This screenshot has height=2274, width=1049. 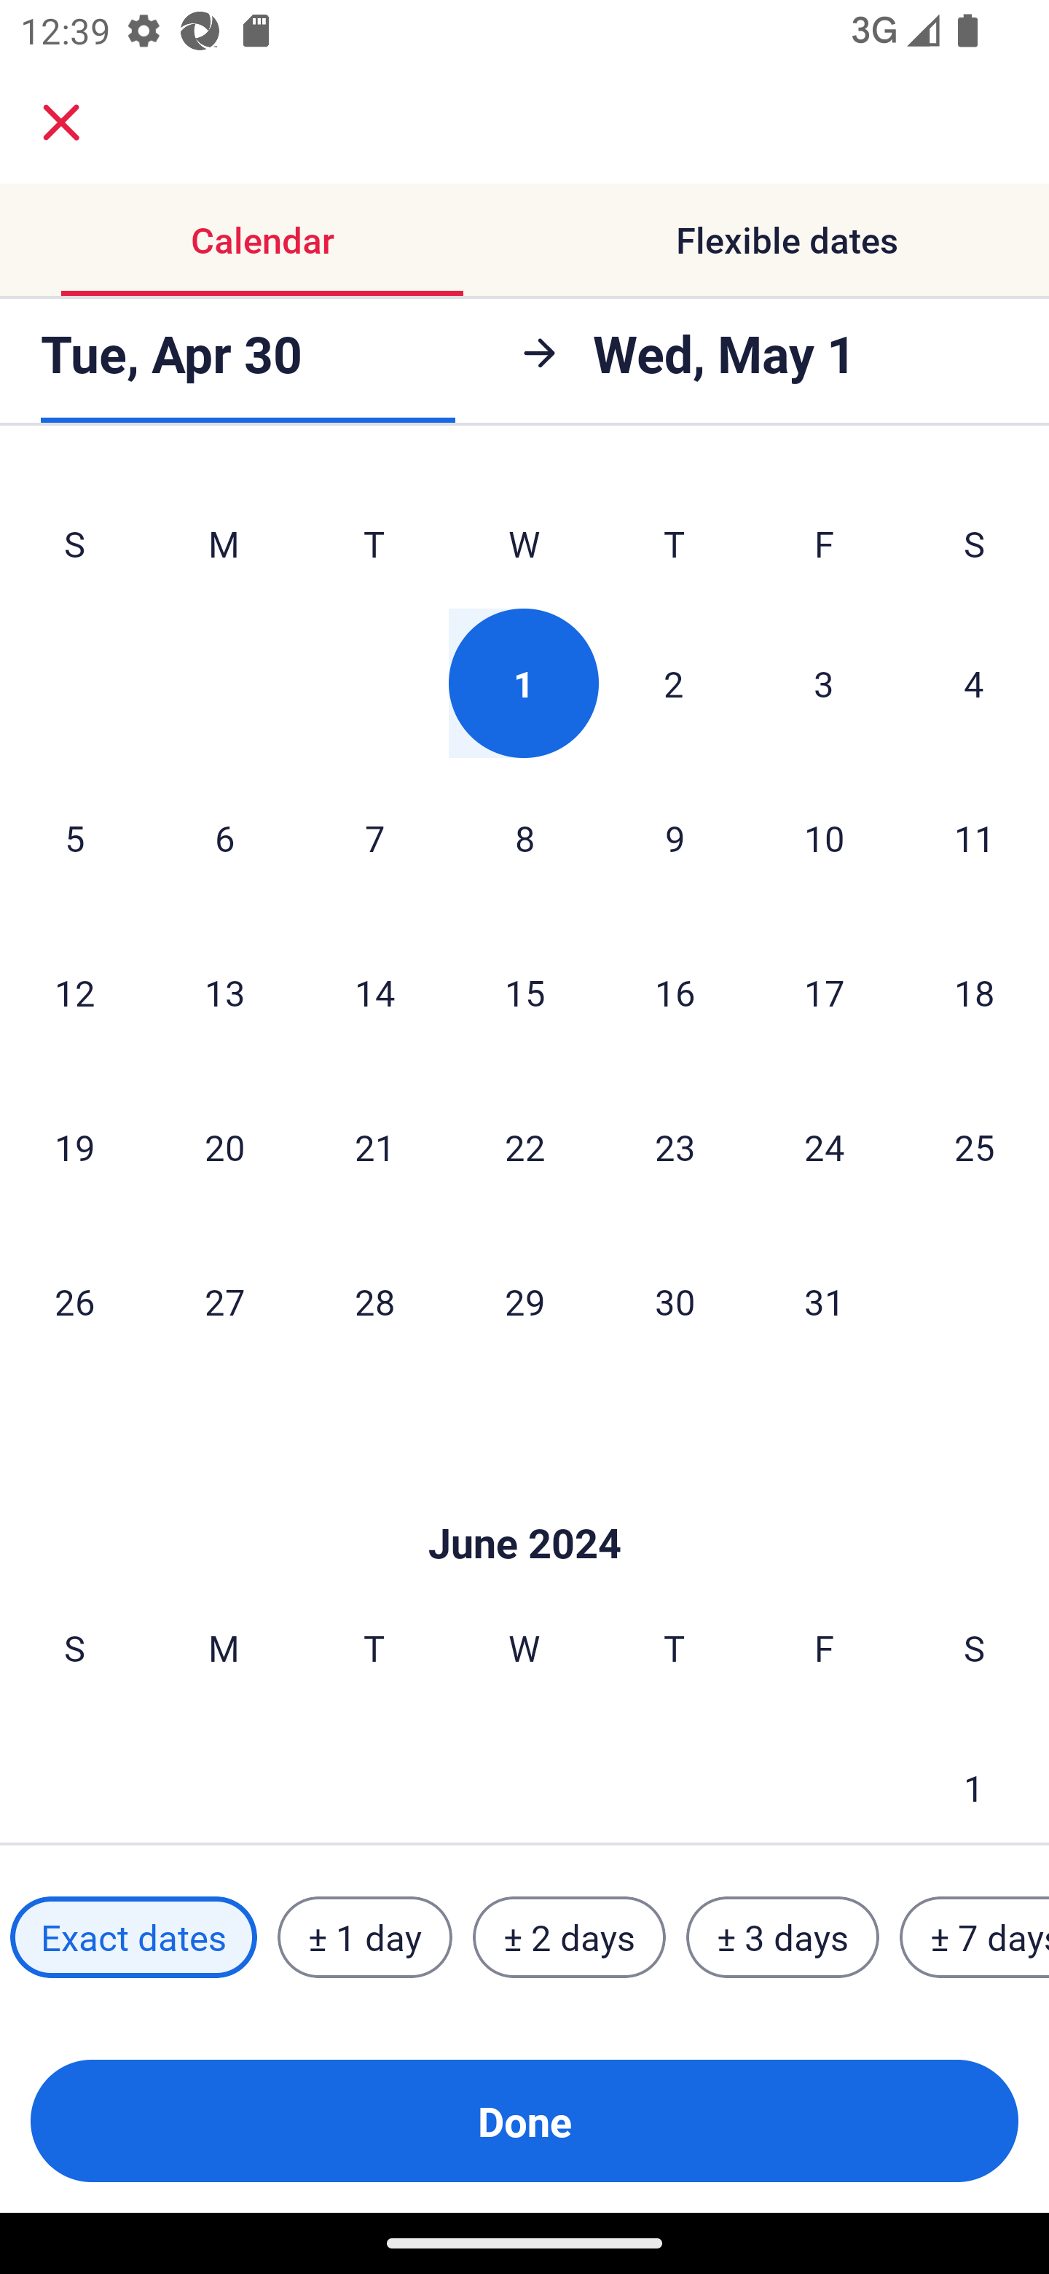 I want to click on 19 Sunday, May 19, 2024, so click(x=74, y=1146).